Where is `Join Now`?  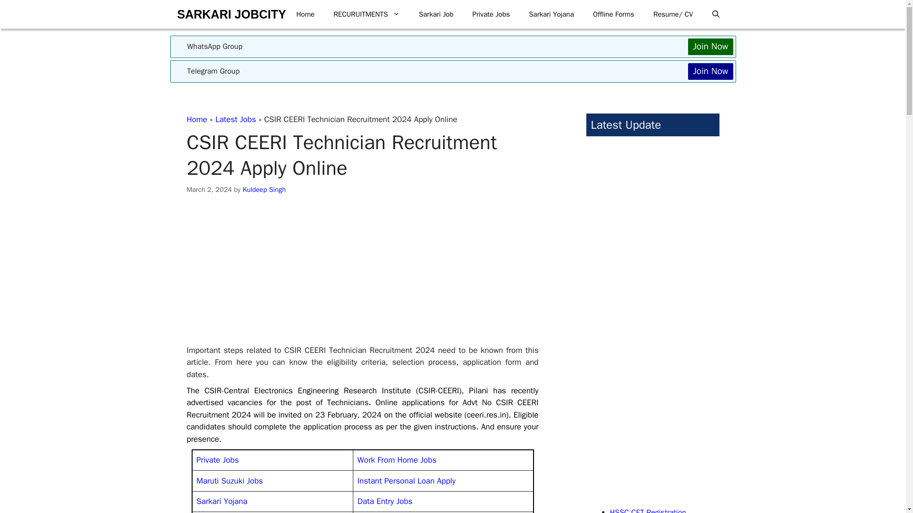 Join Now is located at coordinates (710, 47).